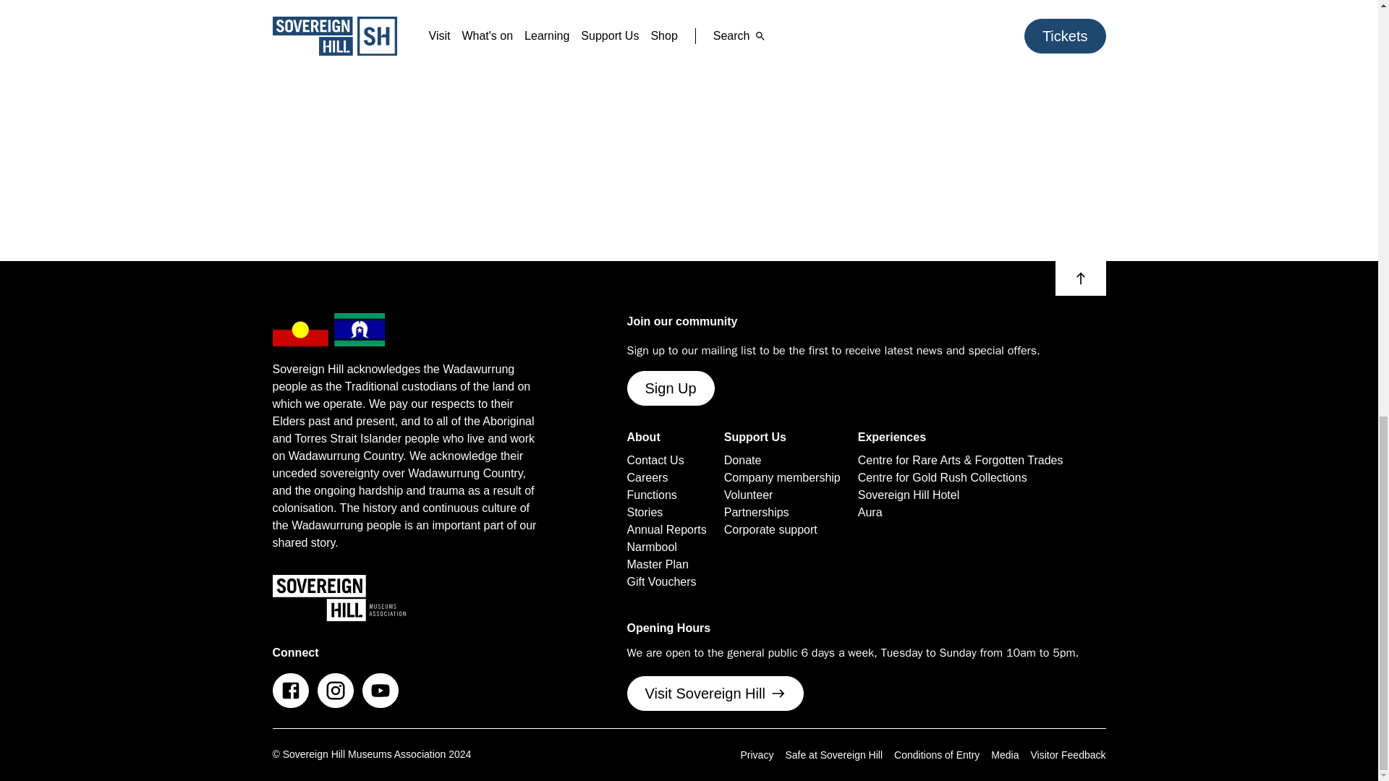 The height and width of the screenshot is (781, 1389). Describe the element at coordinates (644, 512) in the screenshot. I see `Stories` at that location.